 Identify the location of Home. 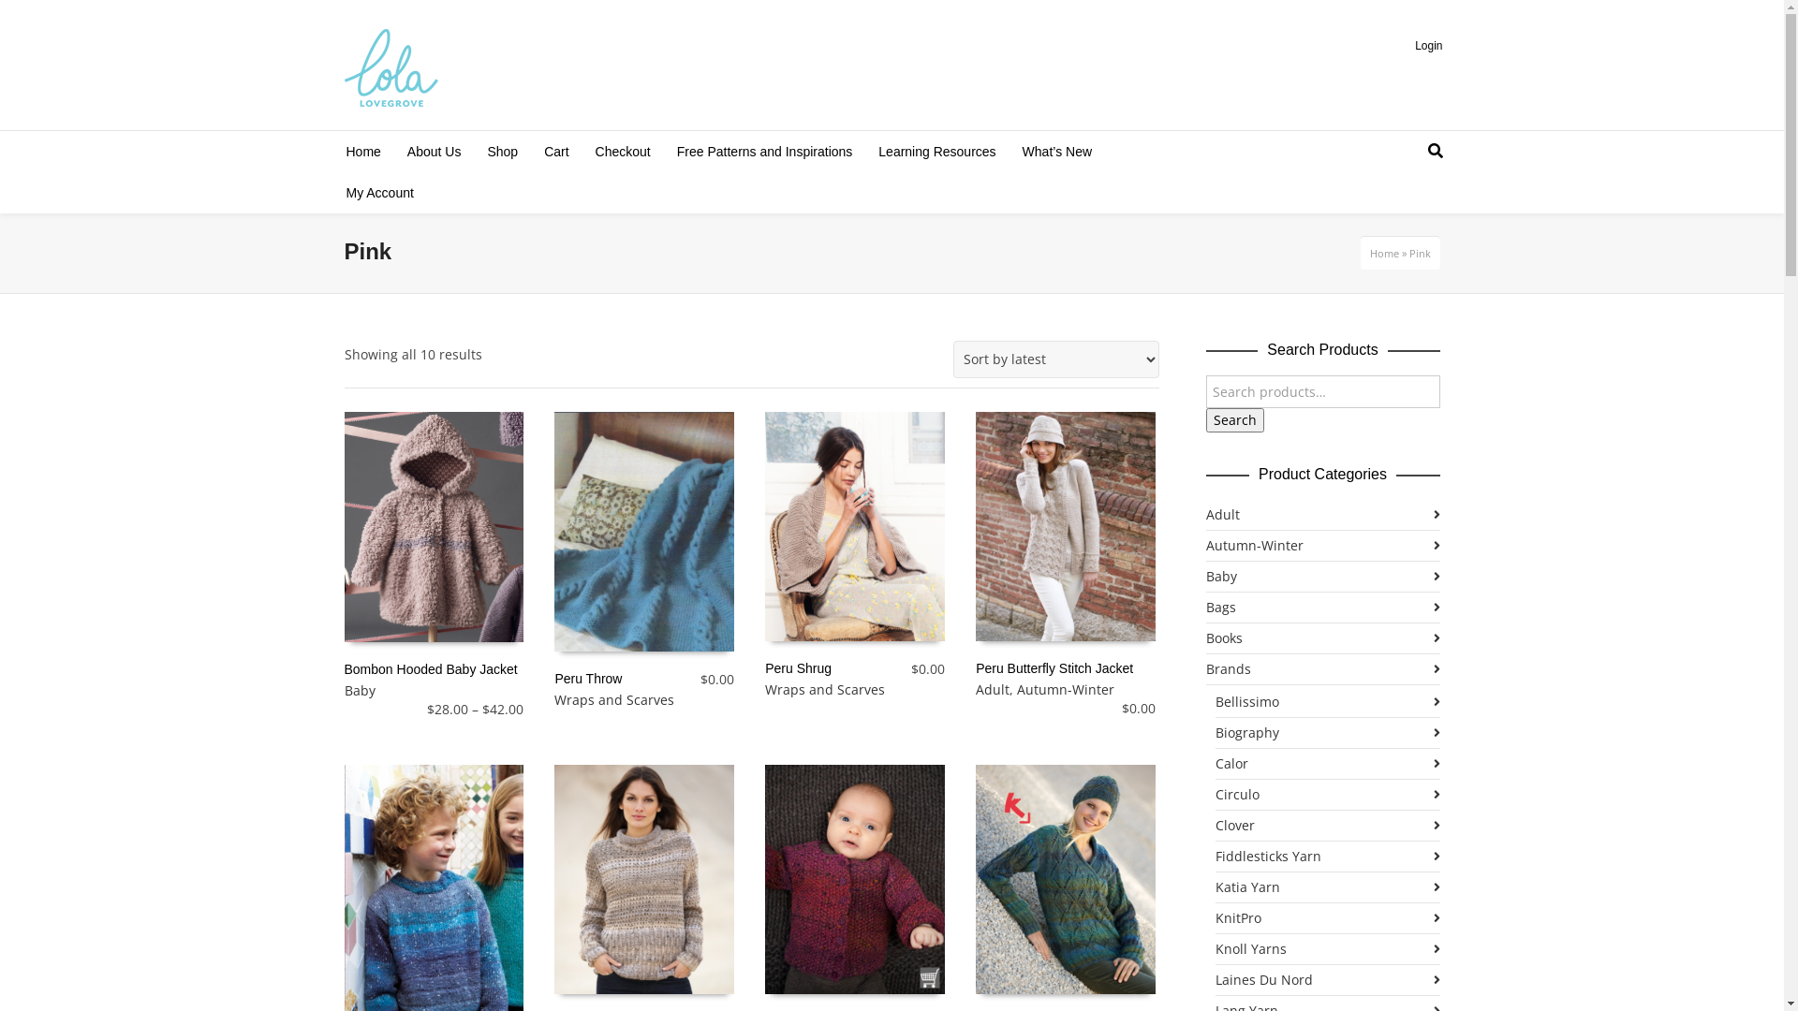
(363, 152).